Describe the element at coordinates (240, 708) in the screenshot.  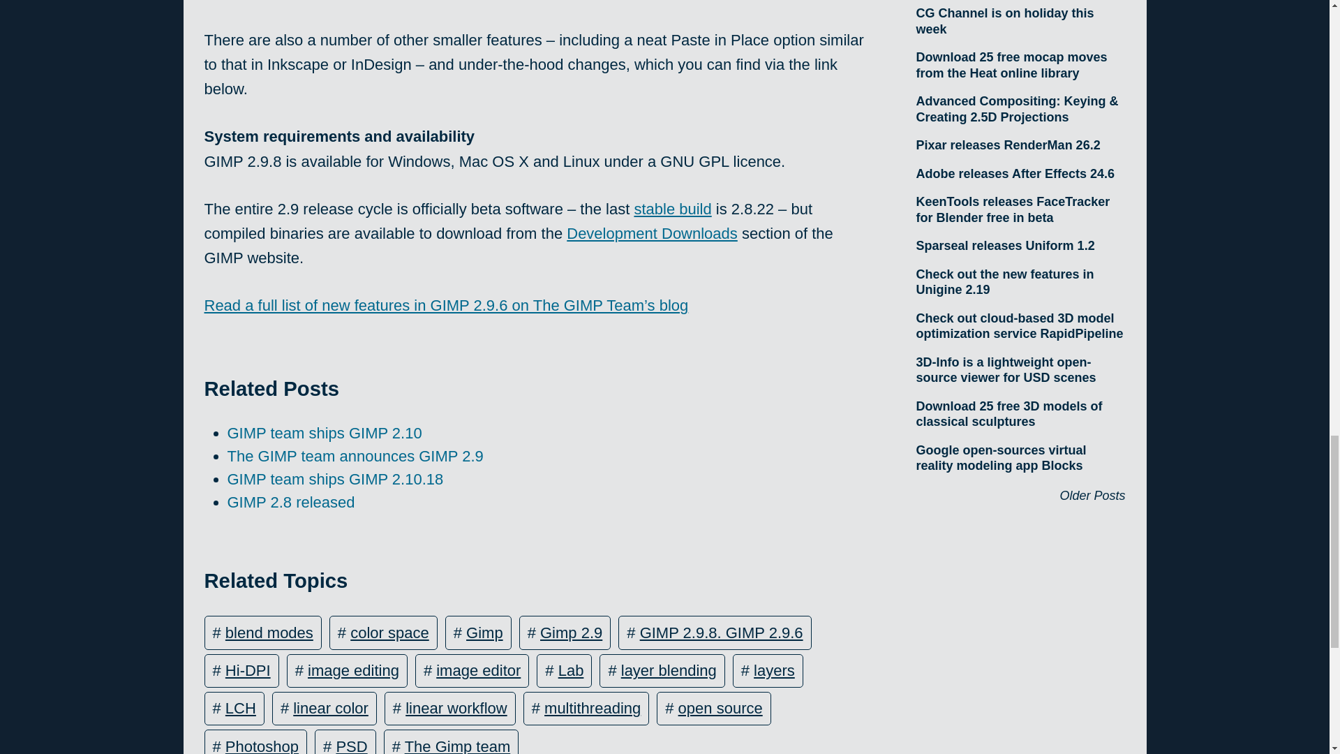
I see `LCH` at that location.